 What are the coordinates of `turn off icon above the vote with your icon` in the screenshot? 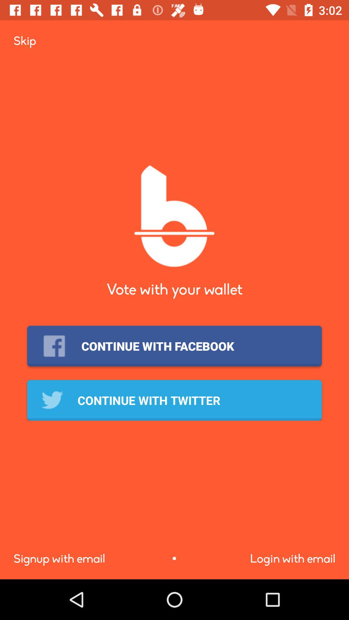 It's located at (25, 41).